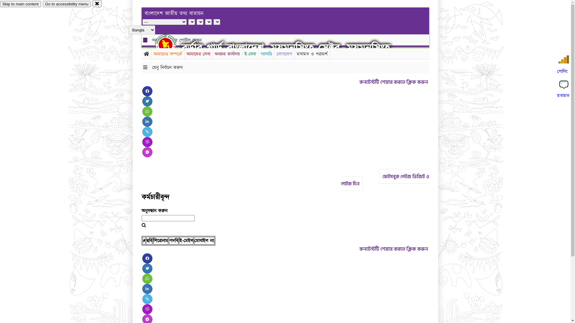 This screenshot has width=575, height=323. What do you see at coordinates (20, 4) in the screenshot?
I see `Skip to main content` at bounding box center [20, 4].